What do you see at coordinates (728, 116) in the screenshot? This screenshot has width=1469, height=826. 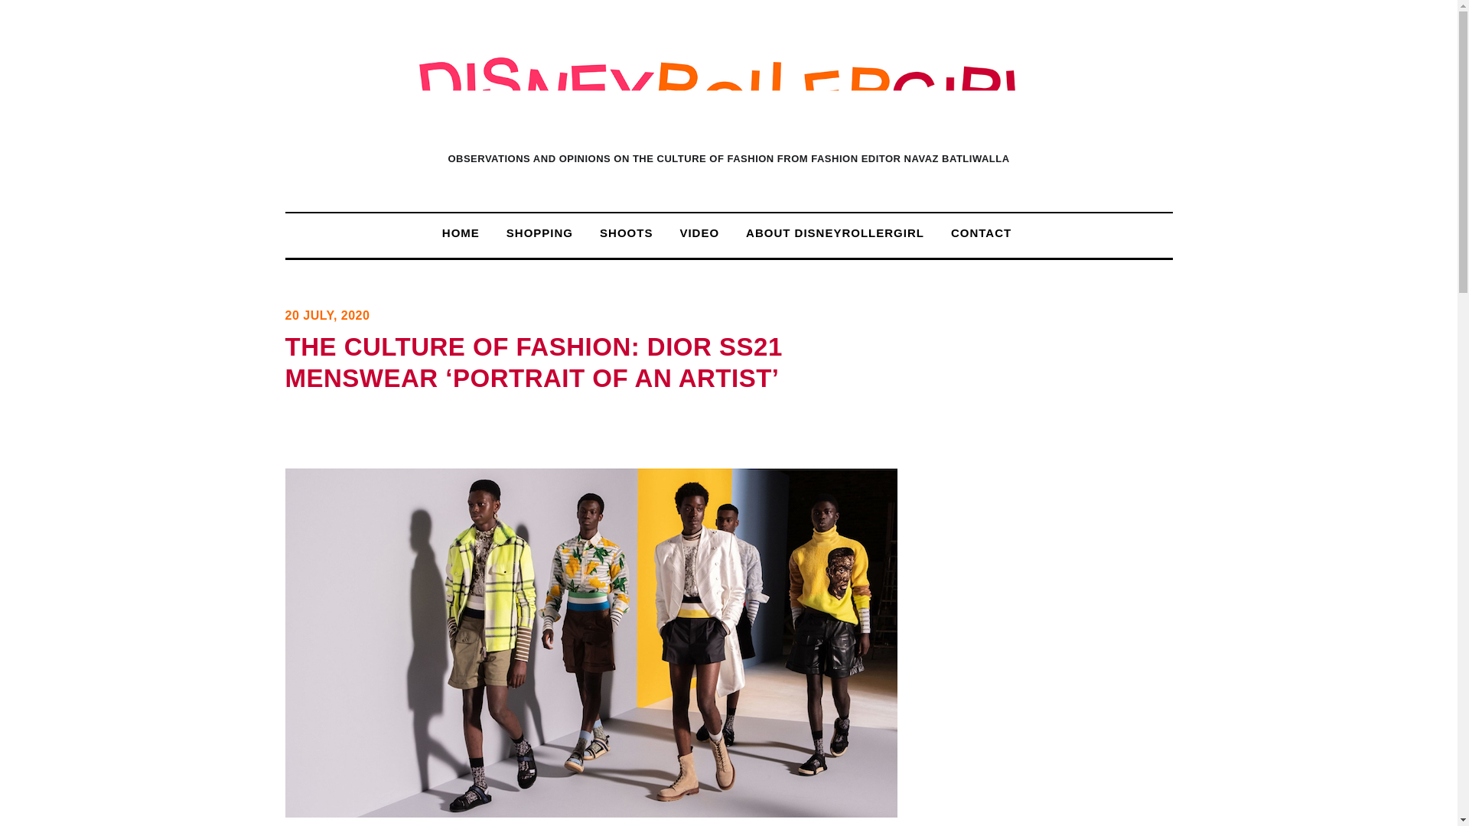 I see `DisneyRollerGirl` at bounding box center [728, 116].